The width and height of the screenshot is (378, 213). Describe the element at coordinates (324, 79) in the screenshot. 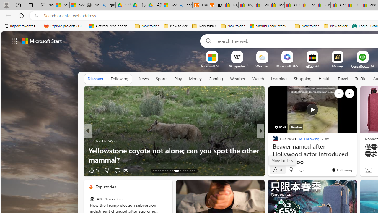

I see `Health` at that location.